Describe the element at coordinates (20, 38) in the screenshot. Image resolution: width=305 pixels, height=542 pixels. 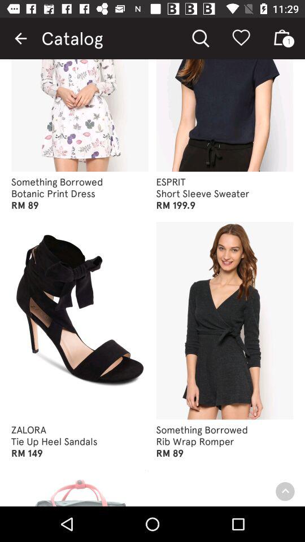
I see `click the item next to catalog icon` at that location.